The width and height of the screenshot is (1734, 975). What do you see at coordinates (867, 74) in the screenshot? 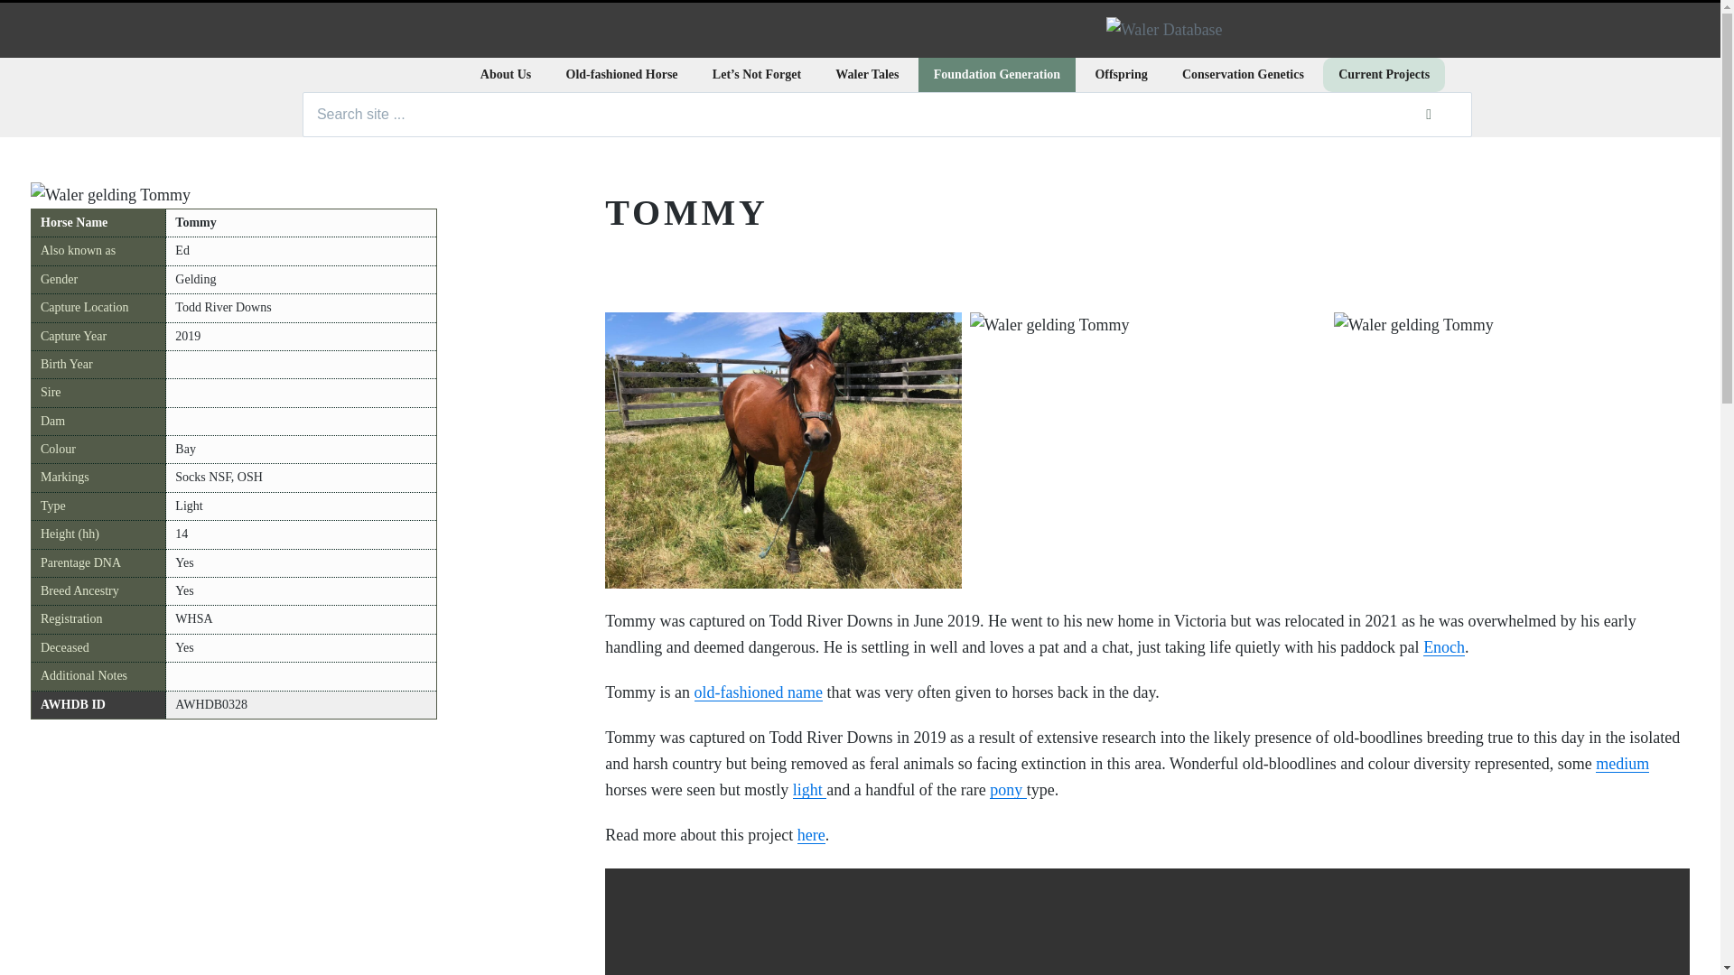
I see `Waler Tales` at bounding box center [867, 74].